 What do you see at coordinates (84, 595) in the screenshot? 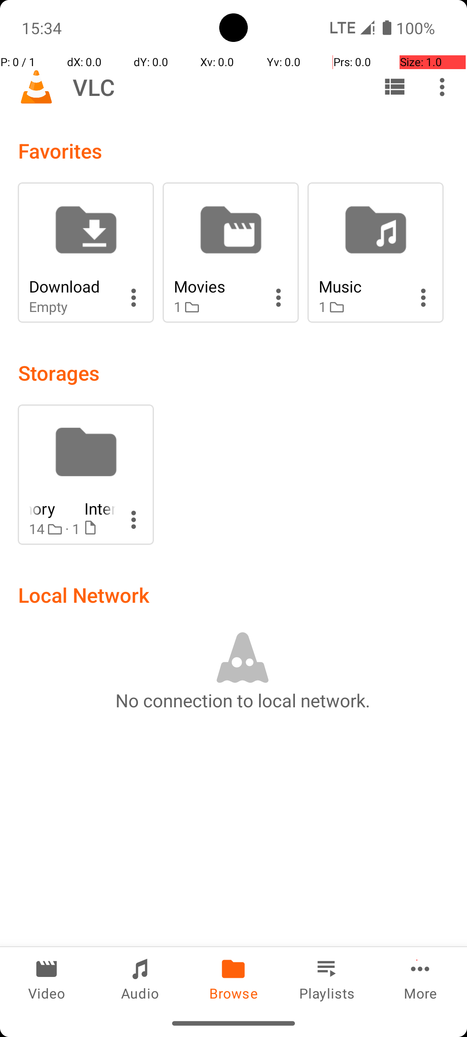
I see `Local Network` at bounding box center [84, 595].